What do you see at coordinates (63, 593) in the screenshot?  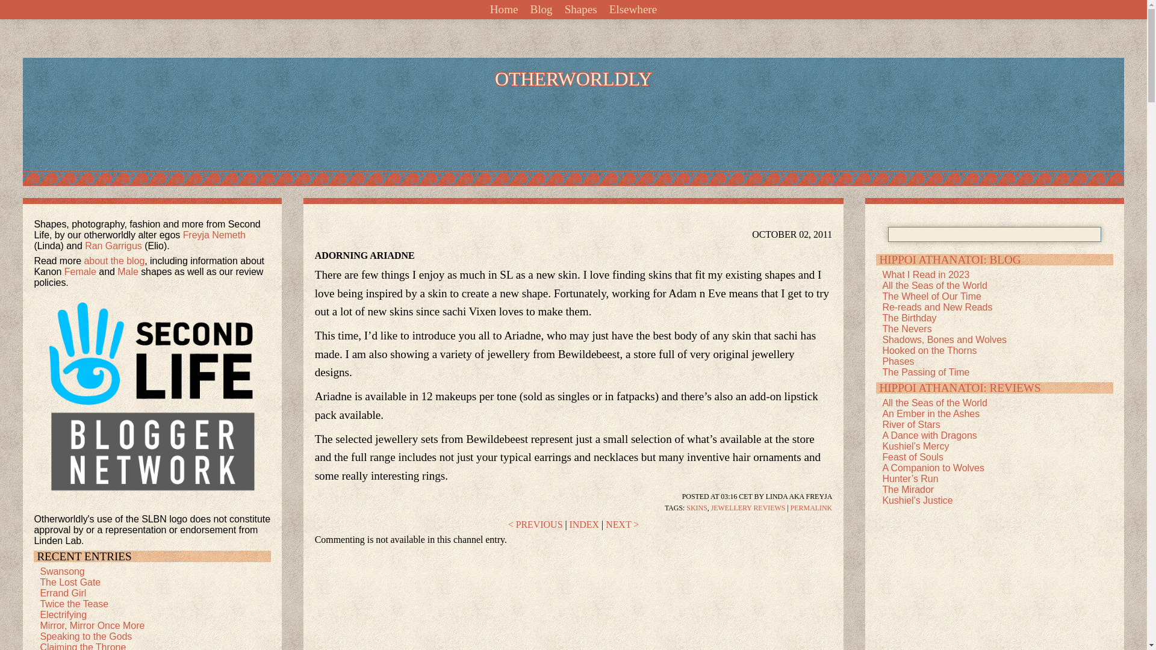 I see `Errand Girl` at bounding box center [63, 593].